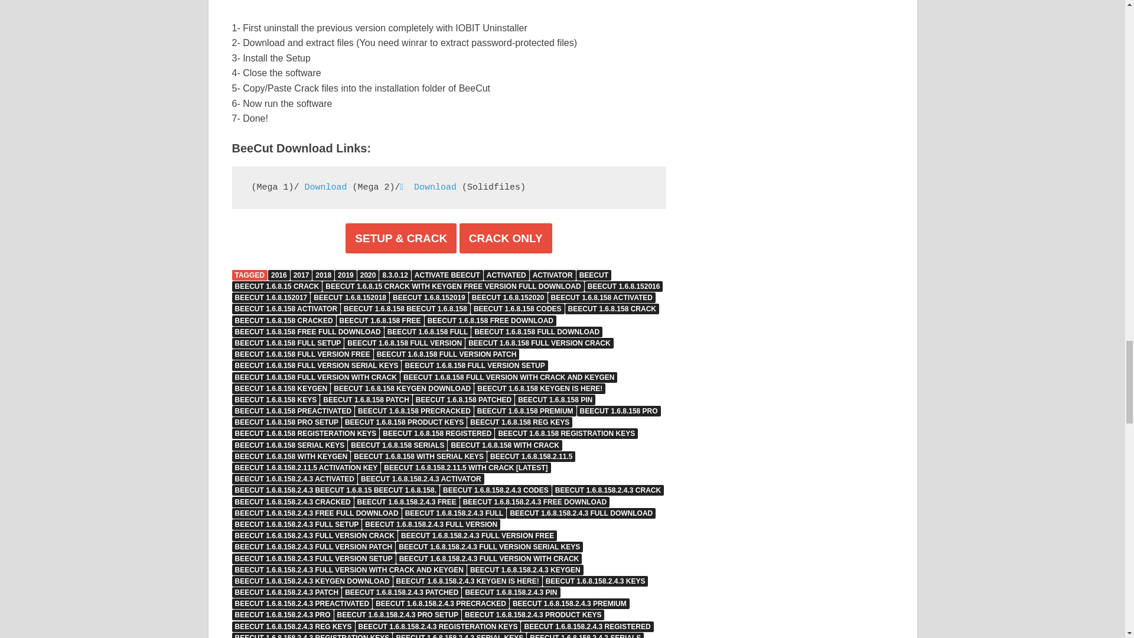 This screenshot has height=638, width=1134. What do you see at coordinates (428, 187) in the screenshot?
I see `  Download` at bounding box center [428, 187].